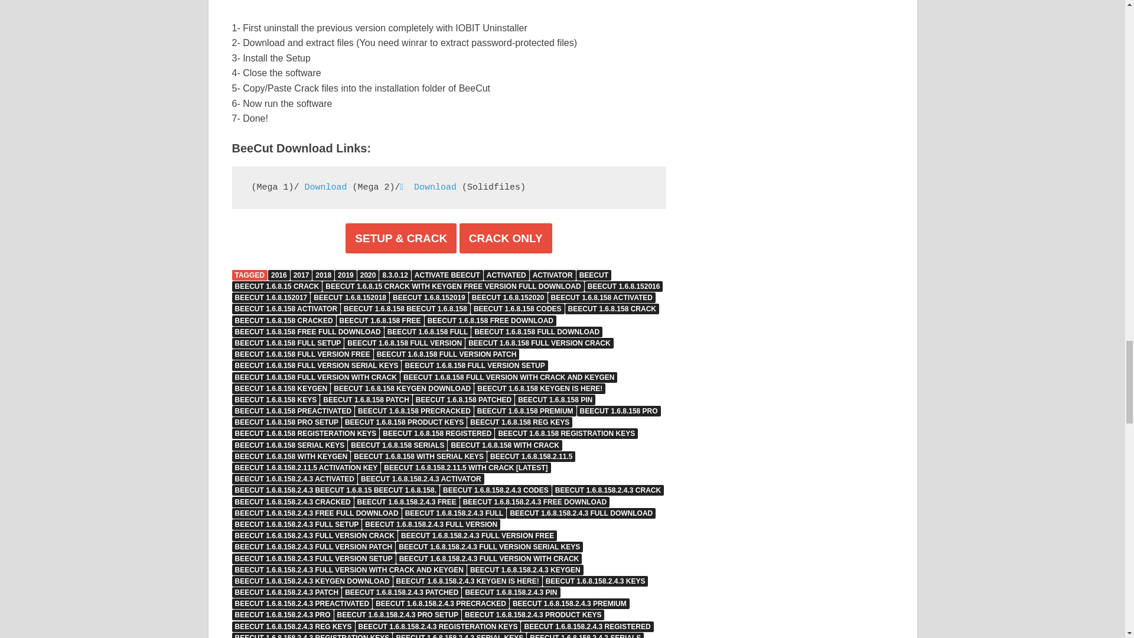 This screenshot has height=638, width=1134. What do you see at coordinates (428, 187) in the screenshot?
I see `  Download` at bounding box center [428, 187].